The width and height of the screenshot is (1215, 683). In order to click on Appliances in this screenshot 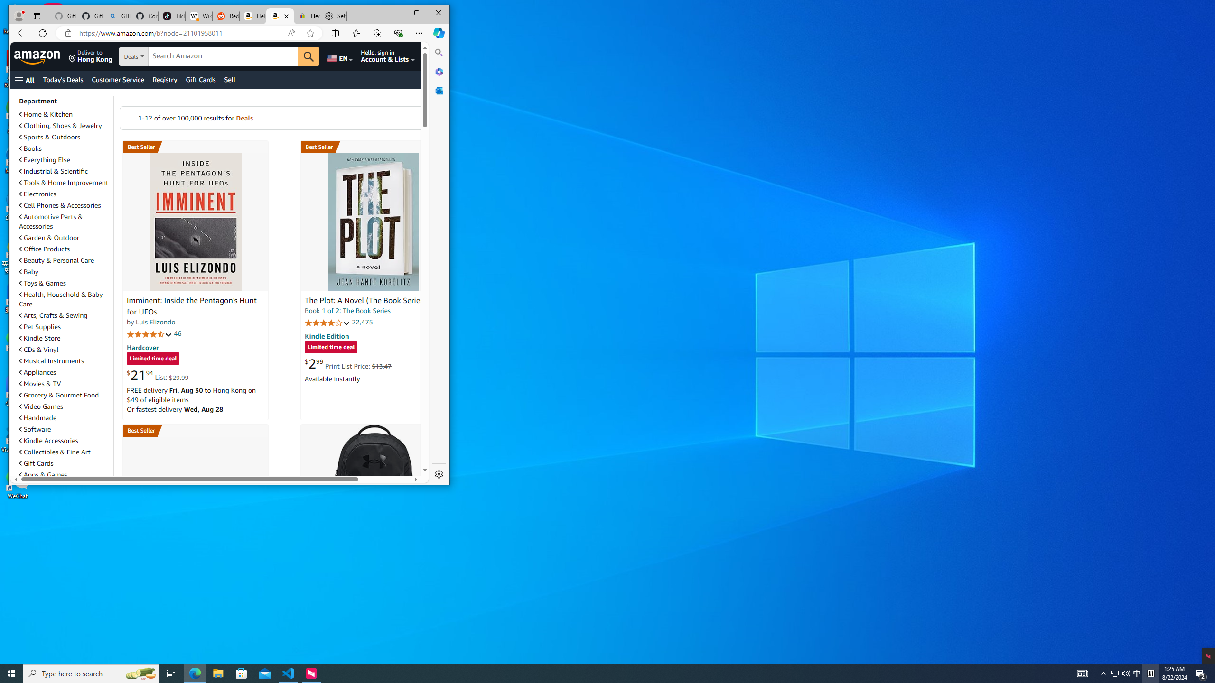, I will do `click(37, 372)`.